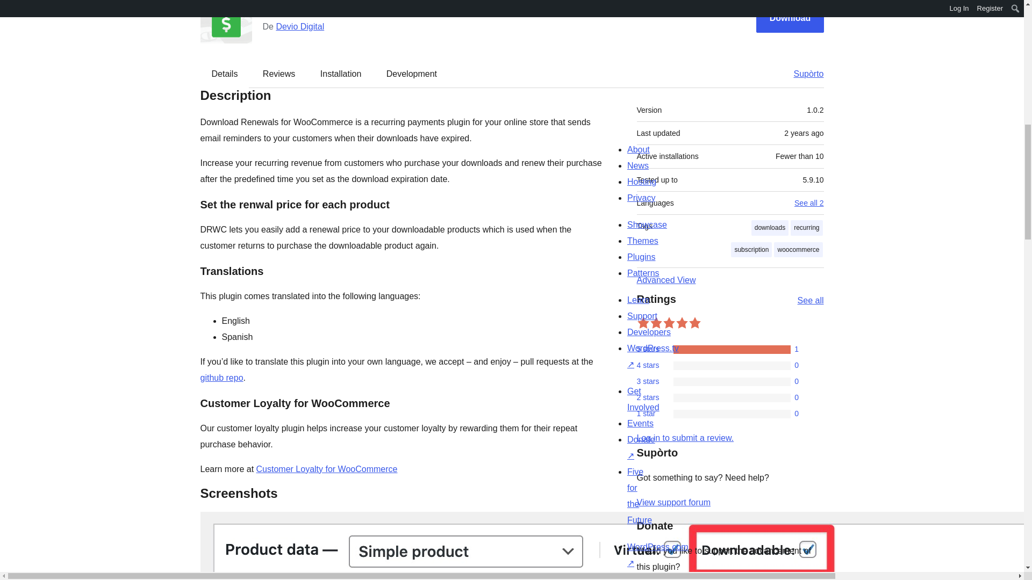 This screenshot has height=580, width=1032. I want to click on Details, so click(225, 74).